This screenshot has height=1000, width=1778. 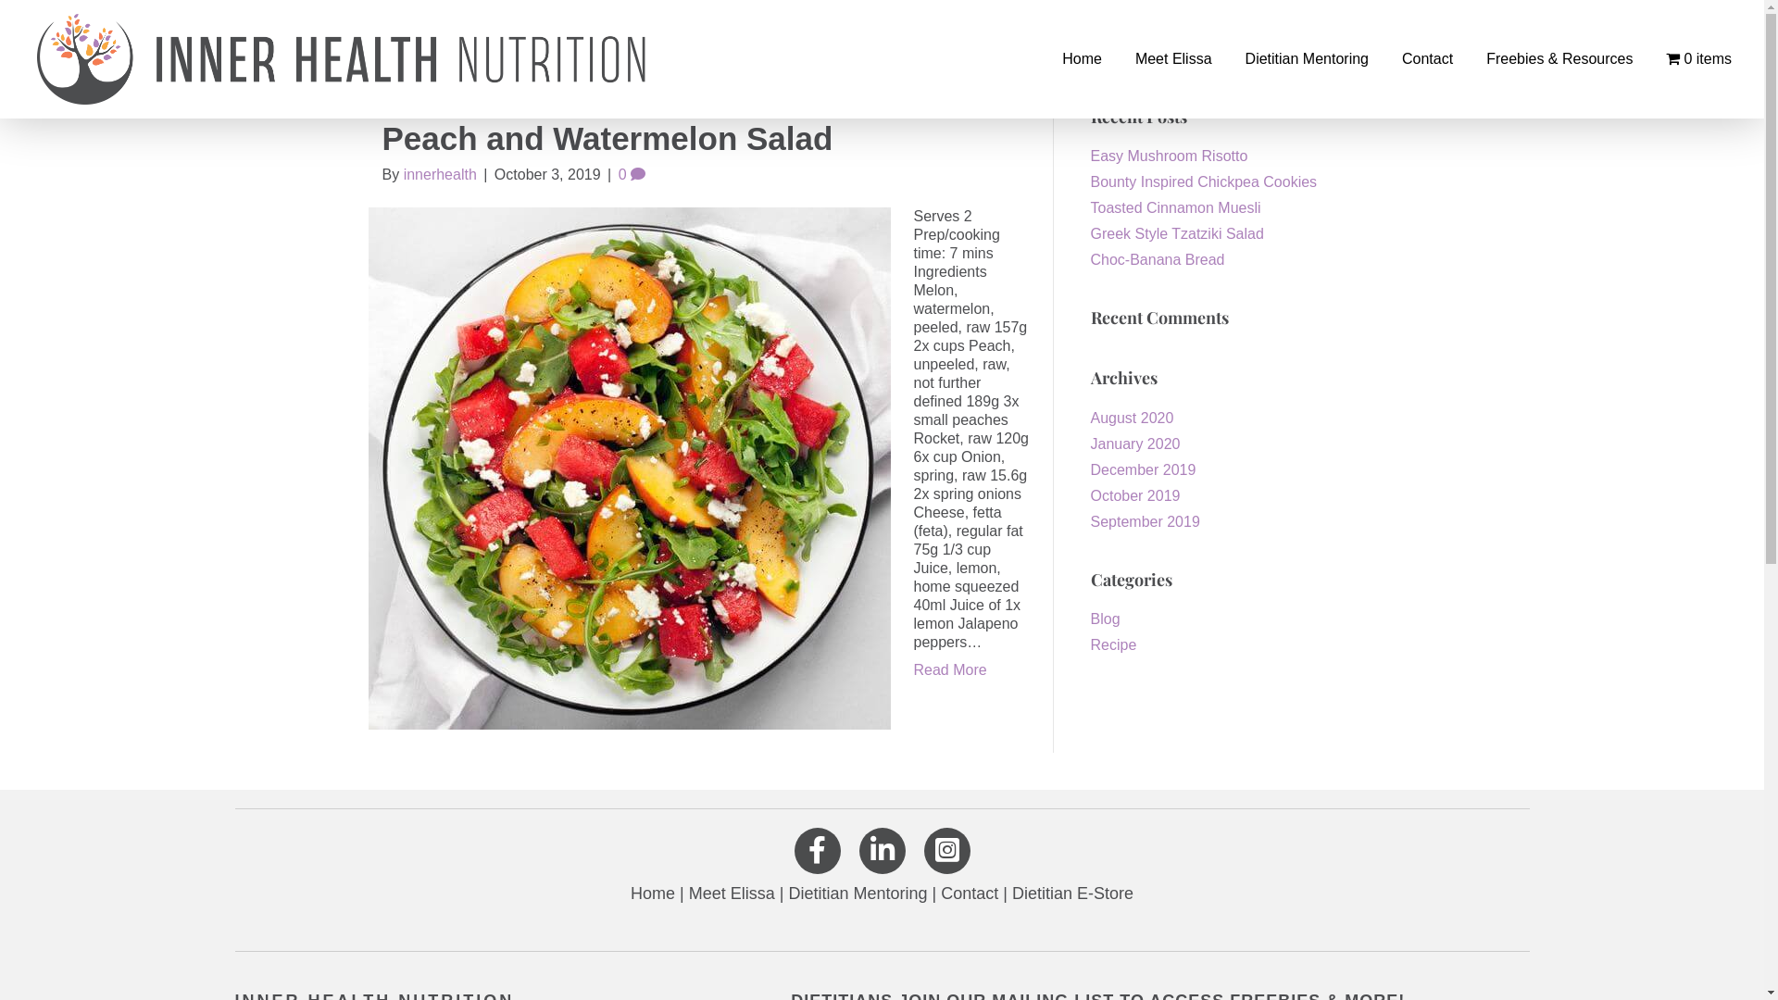 I want to click on January 2020, so click(x=1135, y=444).